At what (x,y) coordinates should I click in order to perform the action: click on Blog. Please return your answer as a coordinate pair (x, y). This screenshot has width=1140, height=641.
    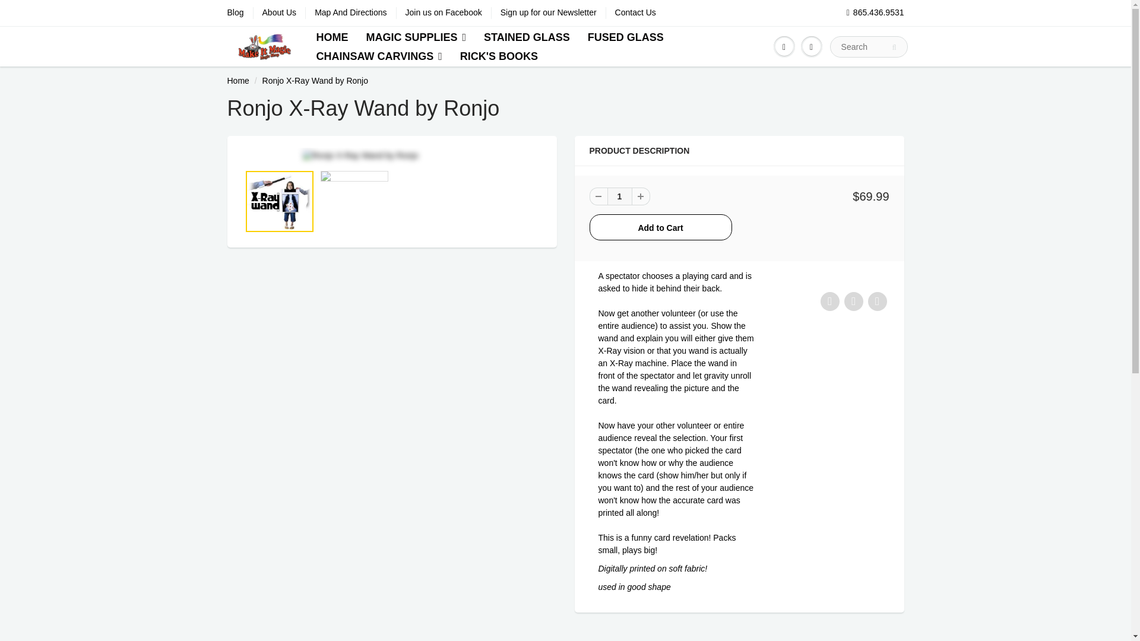
    Looking at the image, I should click on (235, 13).